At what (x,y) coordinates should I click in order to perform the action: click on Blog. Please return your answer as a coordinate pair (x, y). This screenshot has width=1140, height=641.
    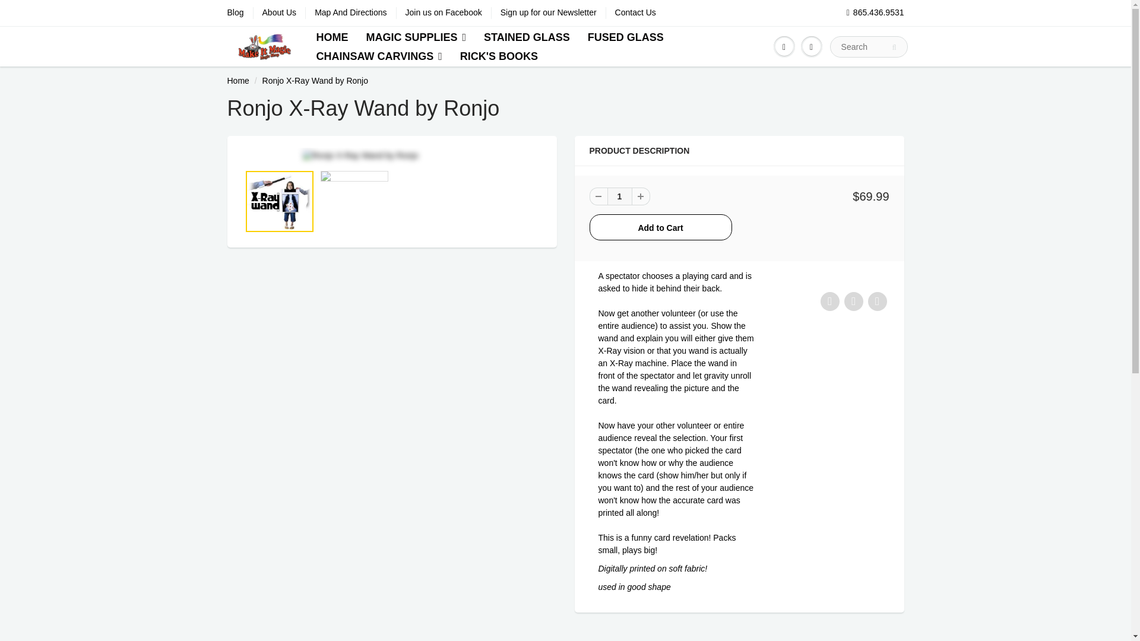
    Looking at the image, I should click on (235, 13).